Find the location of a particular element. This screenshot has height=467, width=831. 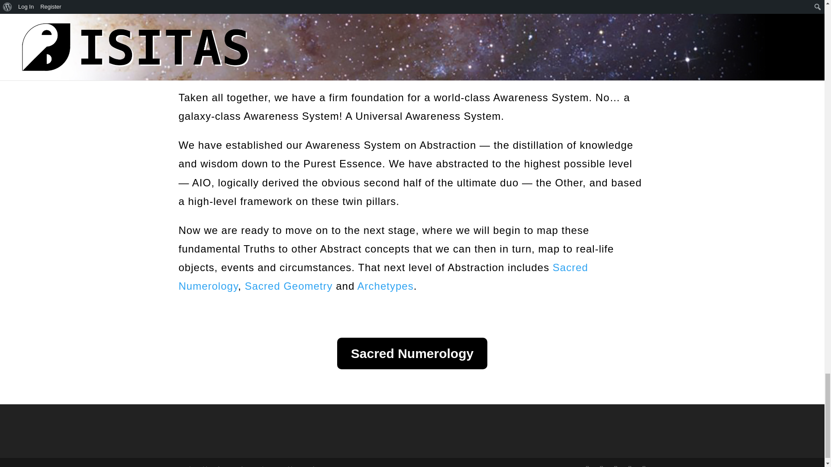

abstraction is located at coordinates (453, 49).